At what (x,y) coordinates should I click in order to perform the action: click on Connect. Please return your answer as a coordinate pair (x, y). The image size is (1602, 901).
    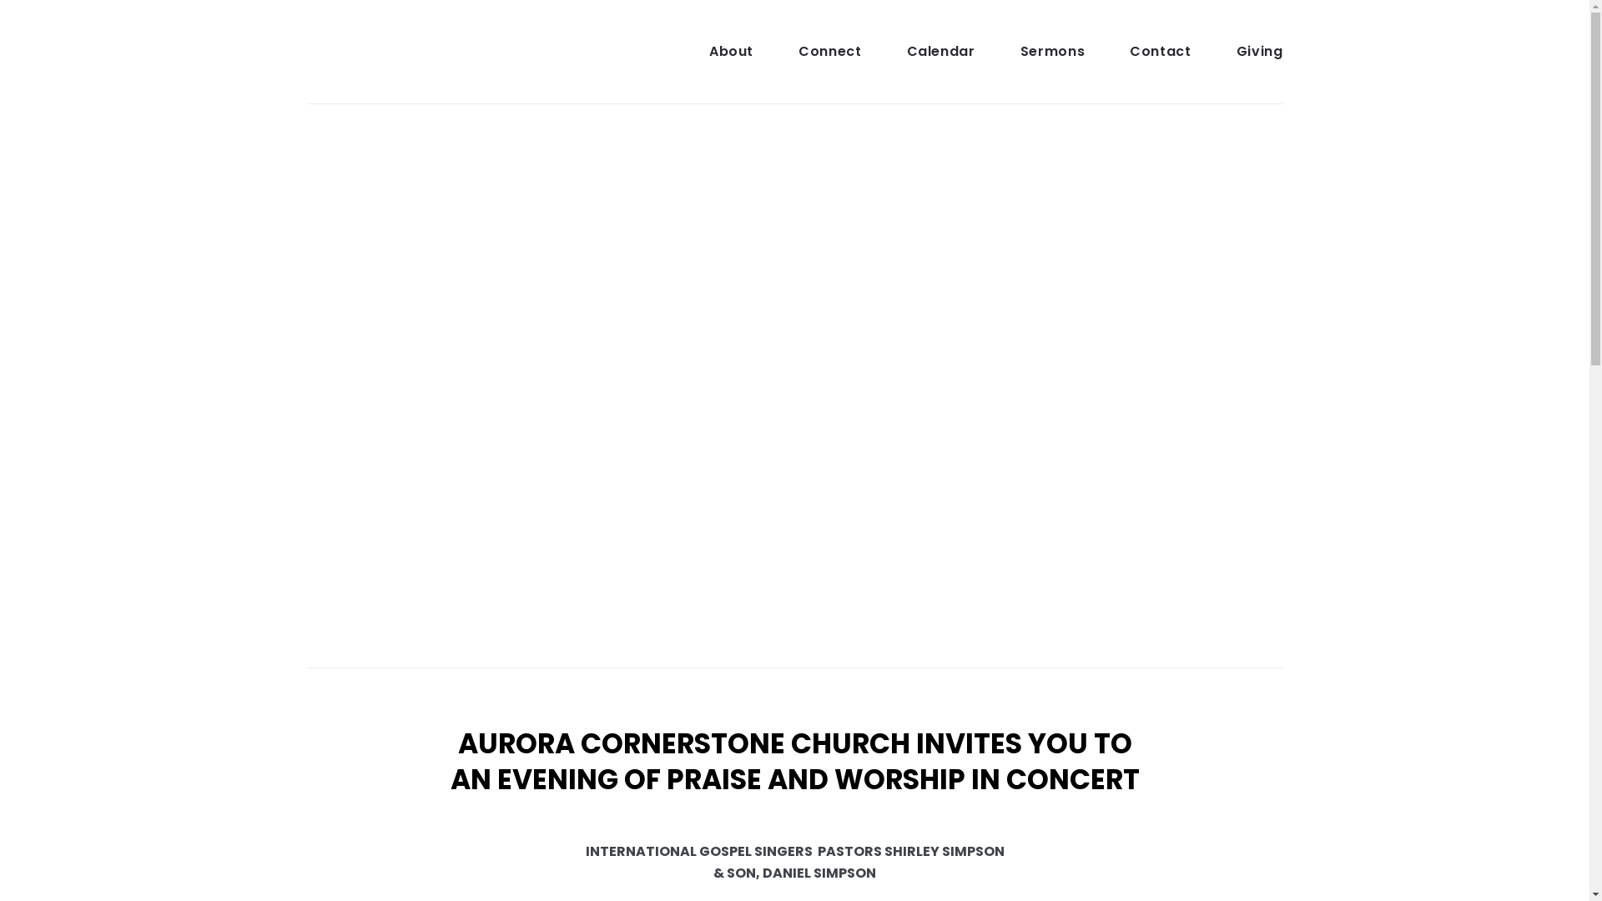
    Looking at the image, I should click on (829, 52).